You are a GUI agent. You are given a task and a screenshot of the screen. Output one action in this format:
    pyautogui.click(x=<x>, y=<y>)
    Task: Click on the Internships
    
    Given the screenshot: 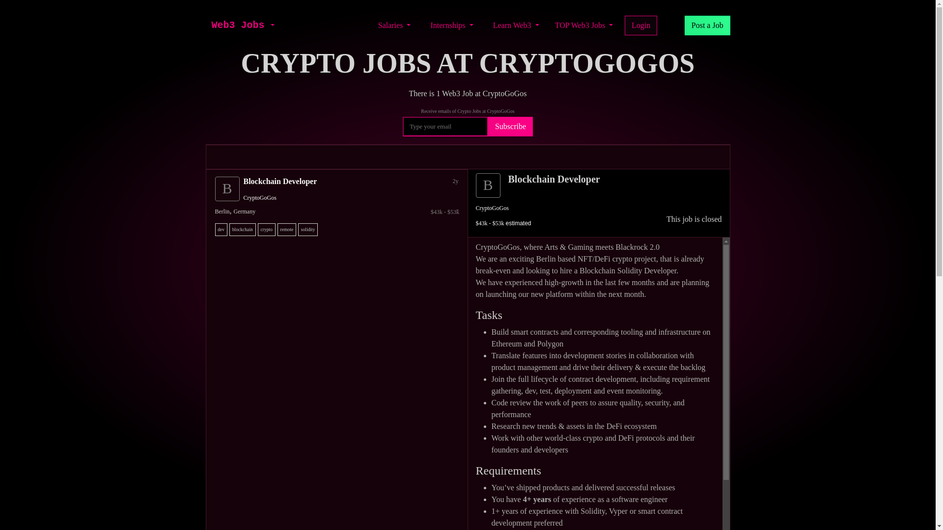 What is the action you would take?
    pyautogui.click(x=451, y=26)
    